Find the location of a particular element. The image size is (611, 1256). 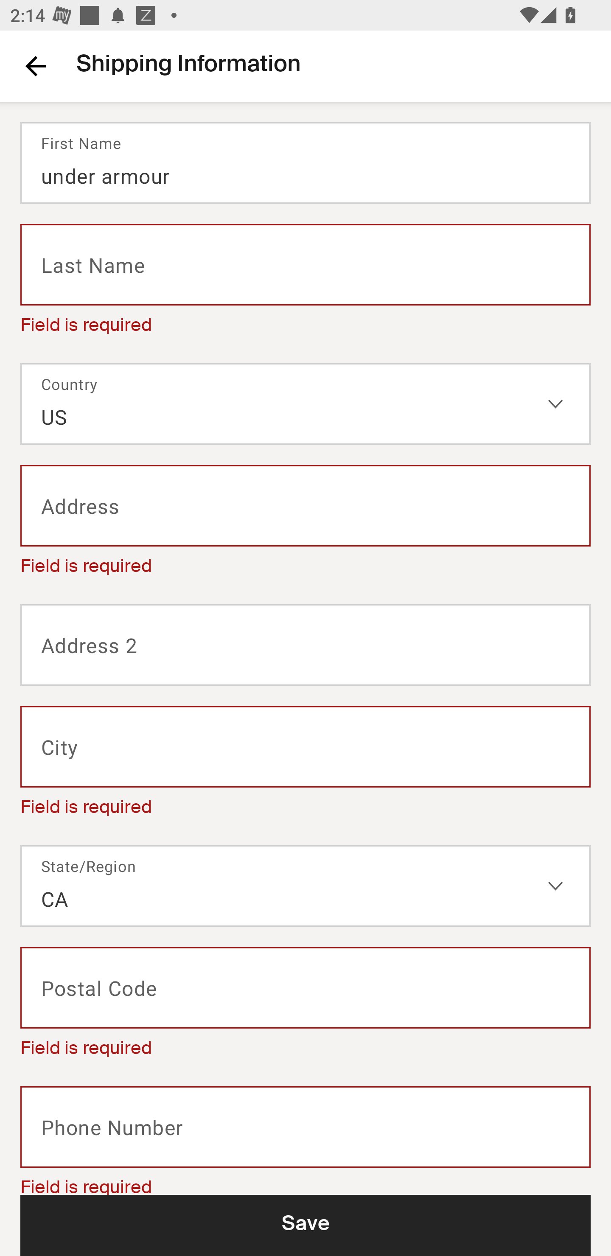

Address Field is required is located at coordinates (305, 524).